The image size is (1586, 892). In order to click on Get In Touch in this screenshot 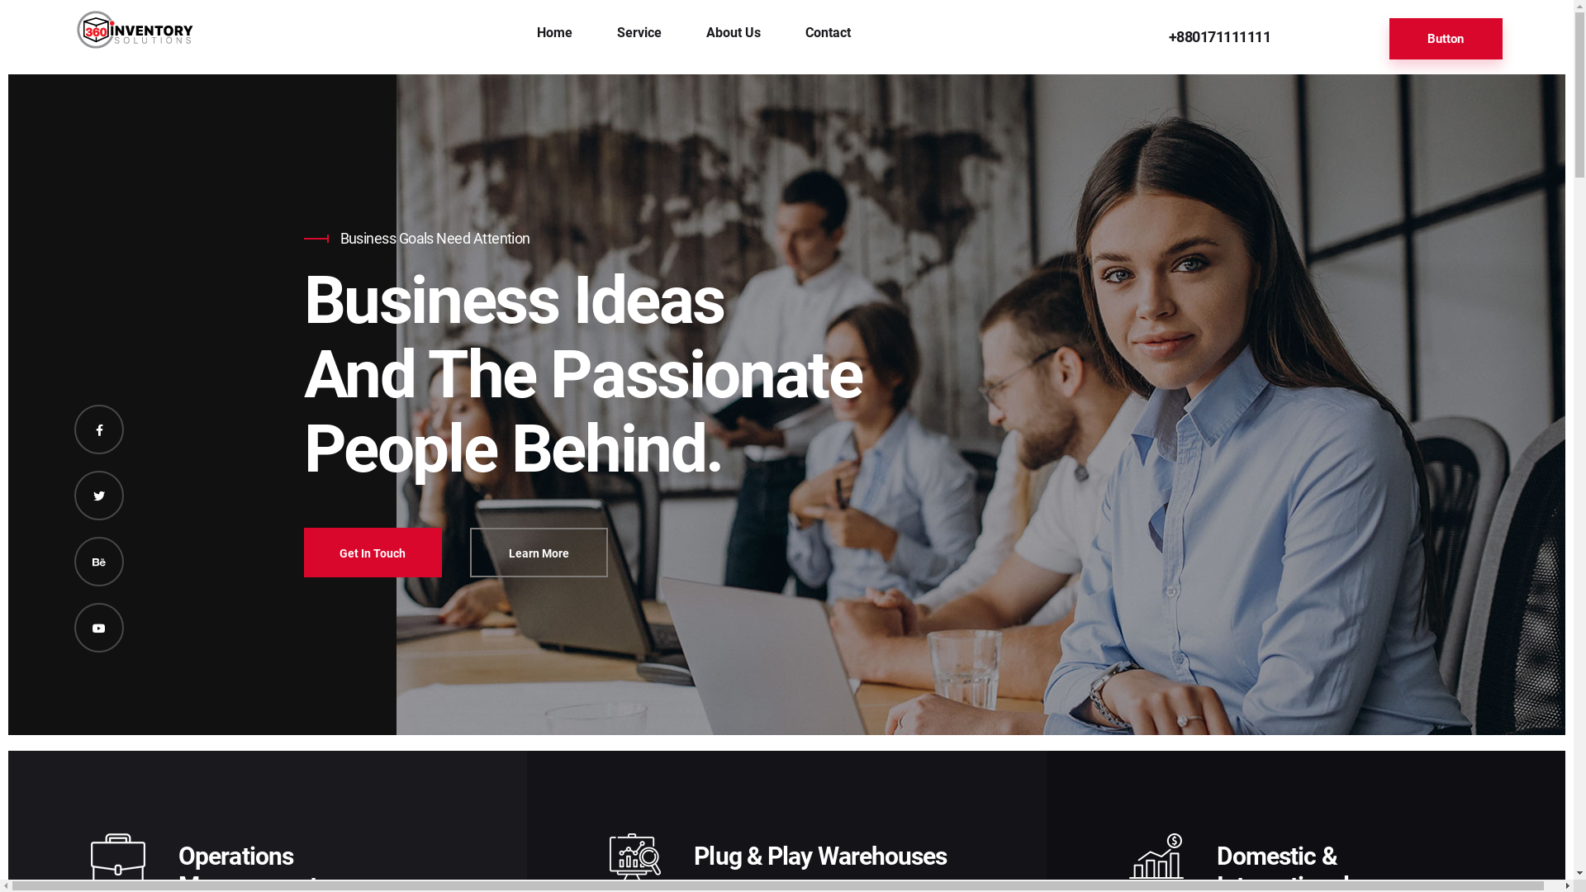, I will do `click(373, 553)`.